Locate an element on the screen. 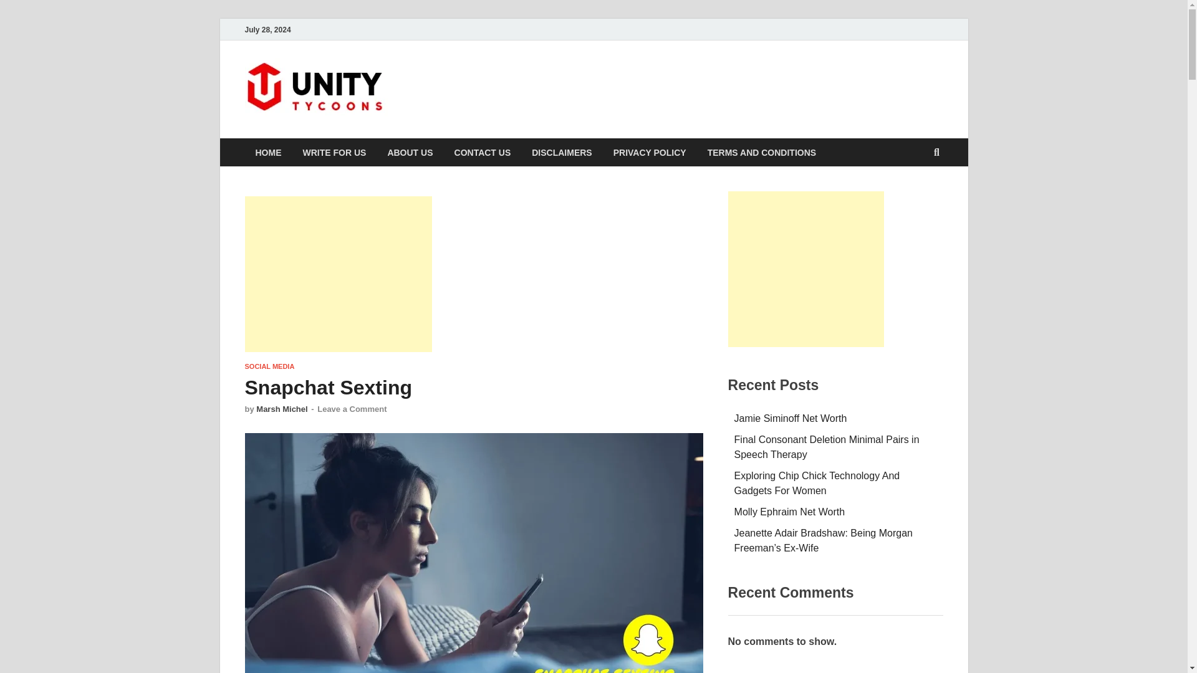 This screenshot has width=1197, height=673. Molly Ephraim Net Worth is located at coordinates (789, 512).